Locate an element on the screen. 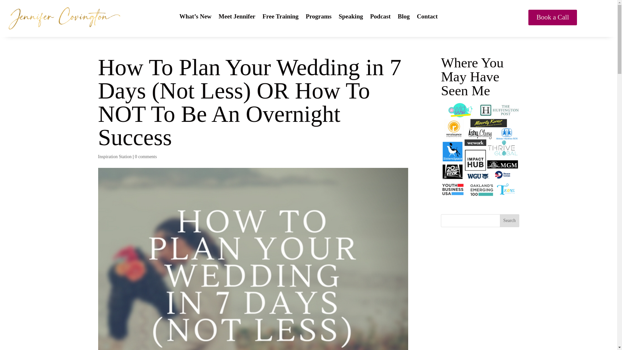  Programs is located at coordinates (319, 17).